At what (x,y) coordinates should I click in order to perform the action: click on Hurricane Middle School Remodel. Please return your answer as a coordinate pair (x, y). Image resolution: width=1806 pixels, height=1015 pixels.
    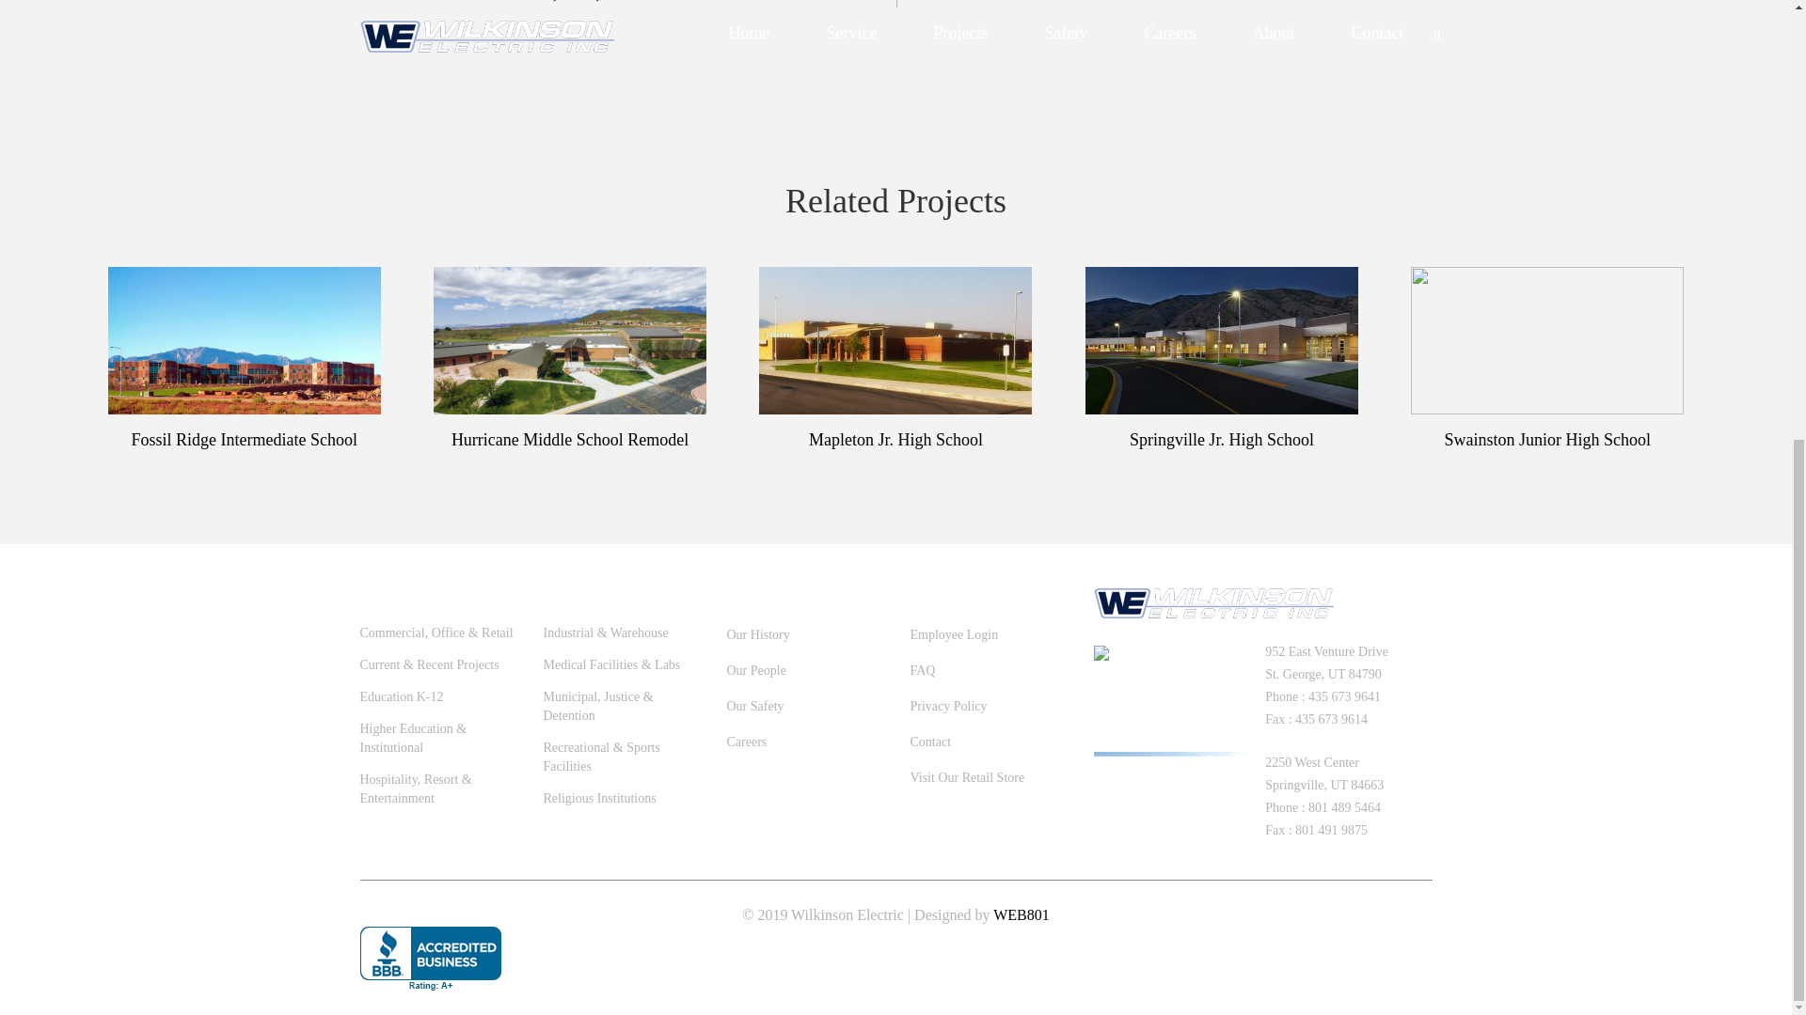
    Looking at the image, I should click on (570, 441).